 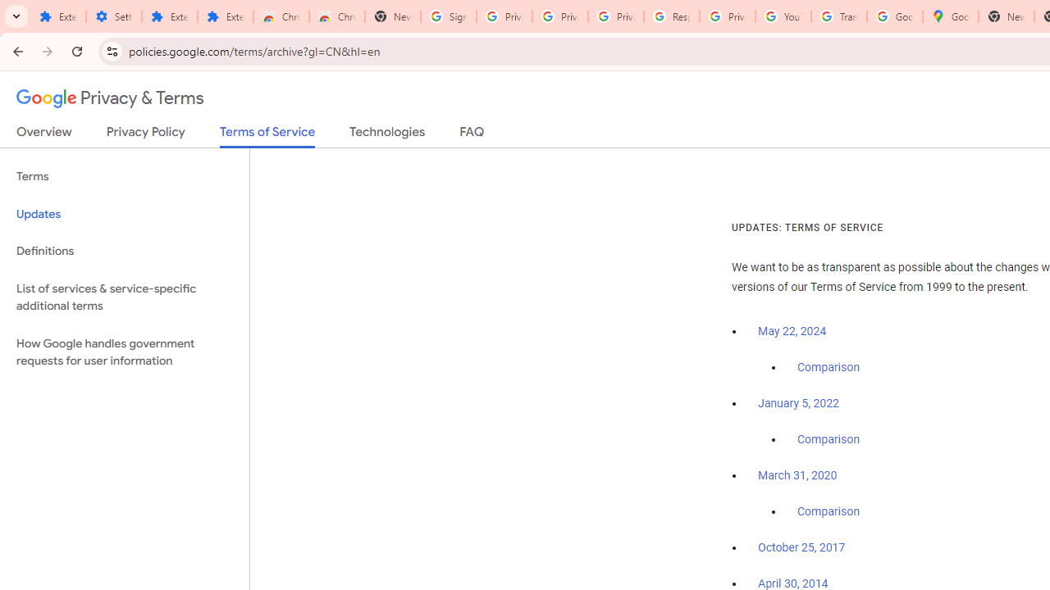 What do you see at coordinates (783, 16) in the screenshot?
I see `YouTube` at bounding box center [783, 16].